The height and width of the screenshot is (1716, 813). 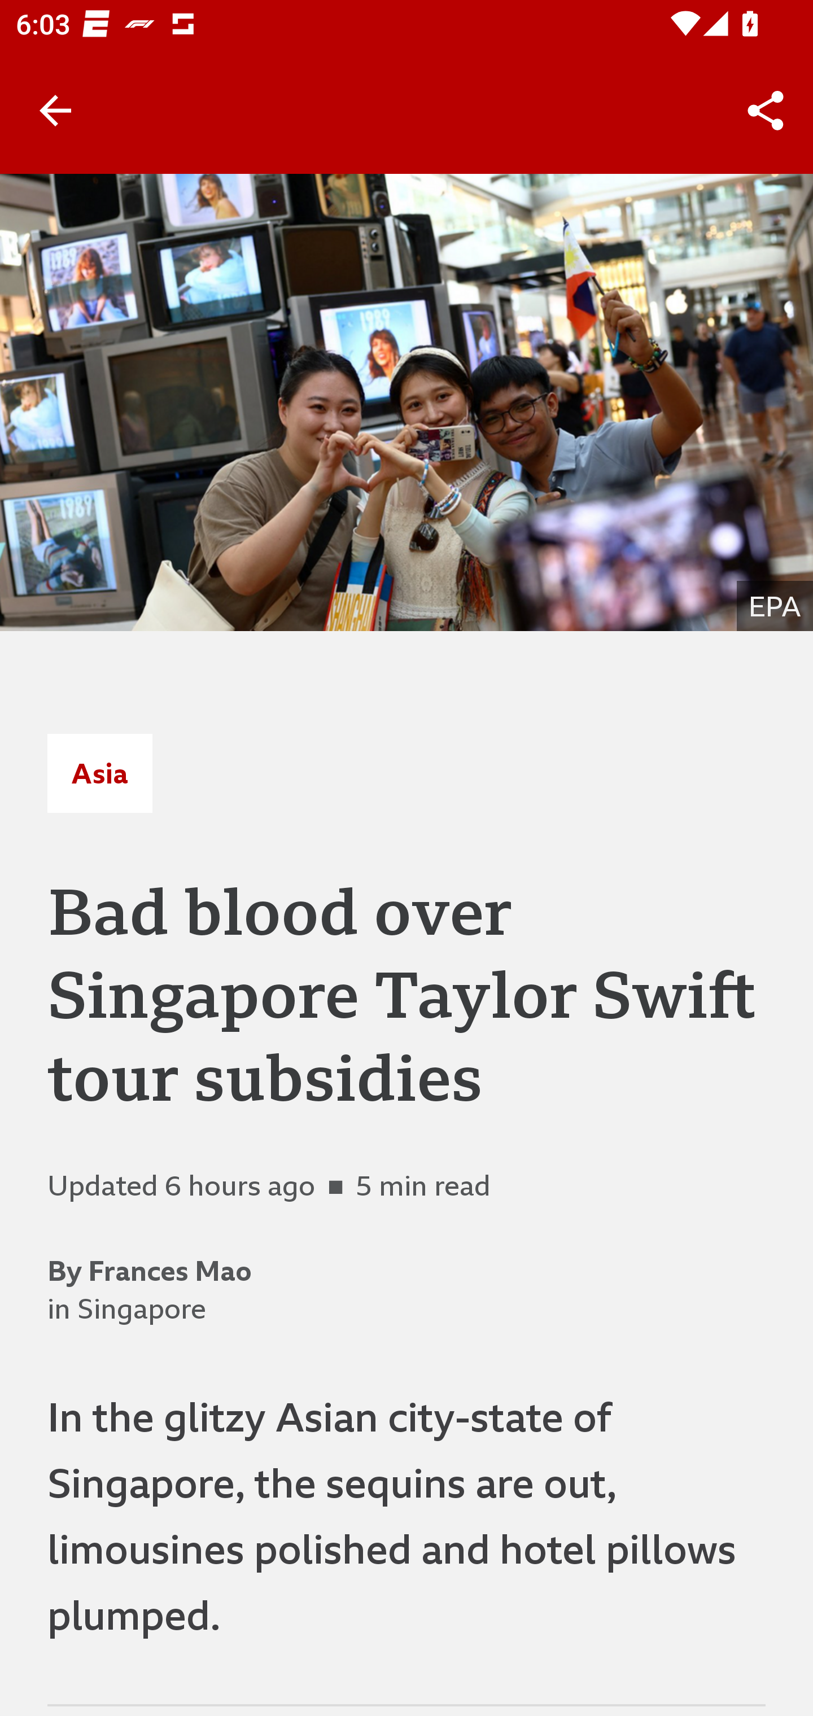 I want to click on Share, so click(x=766, y=111).